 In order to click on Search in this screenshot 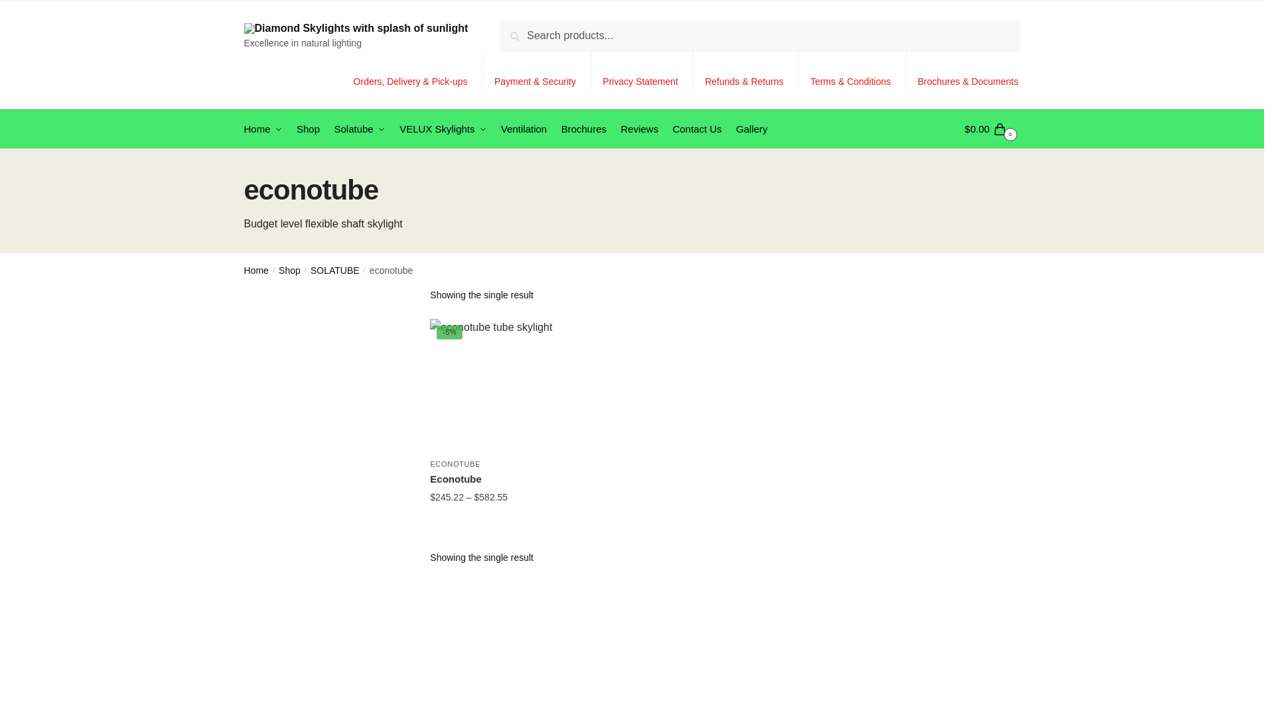, I will do `click(520, 30)`.